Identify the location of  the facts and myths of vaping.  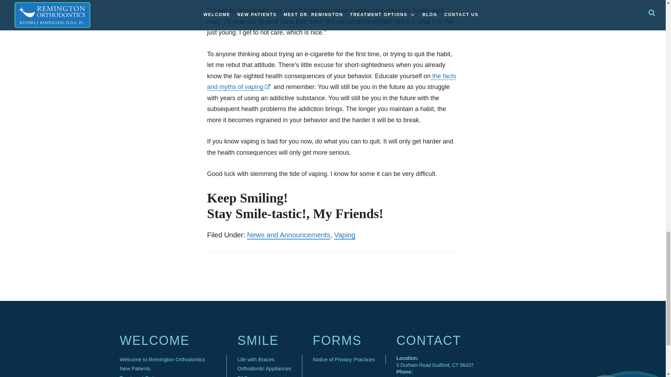
(331, 82).